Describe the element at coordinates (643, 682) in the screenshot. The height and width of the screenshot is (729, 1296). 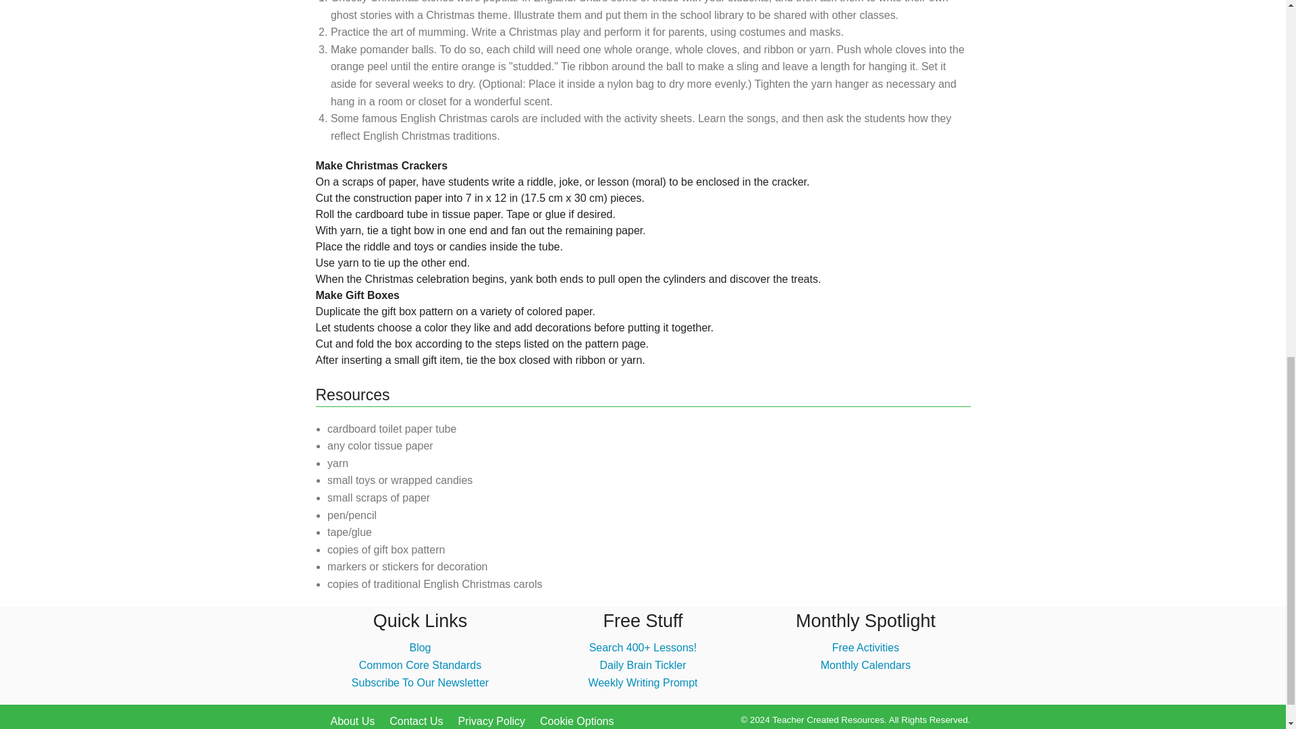
I see `Weekly Writing Prompt` at that location.